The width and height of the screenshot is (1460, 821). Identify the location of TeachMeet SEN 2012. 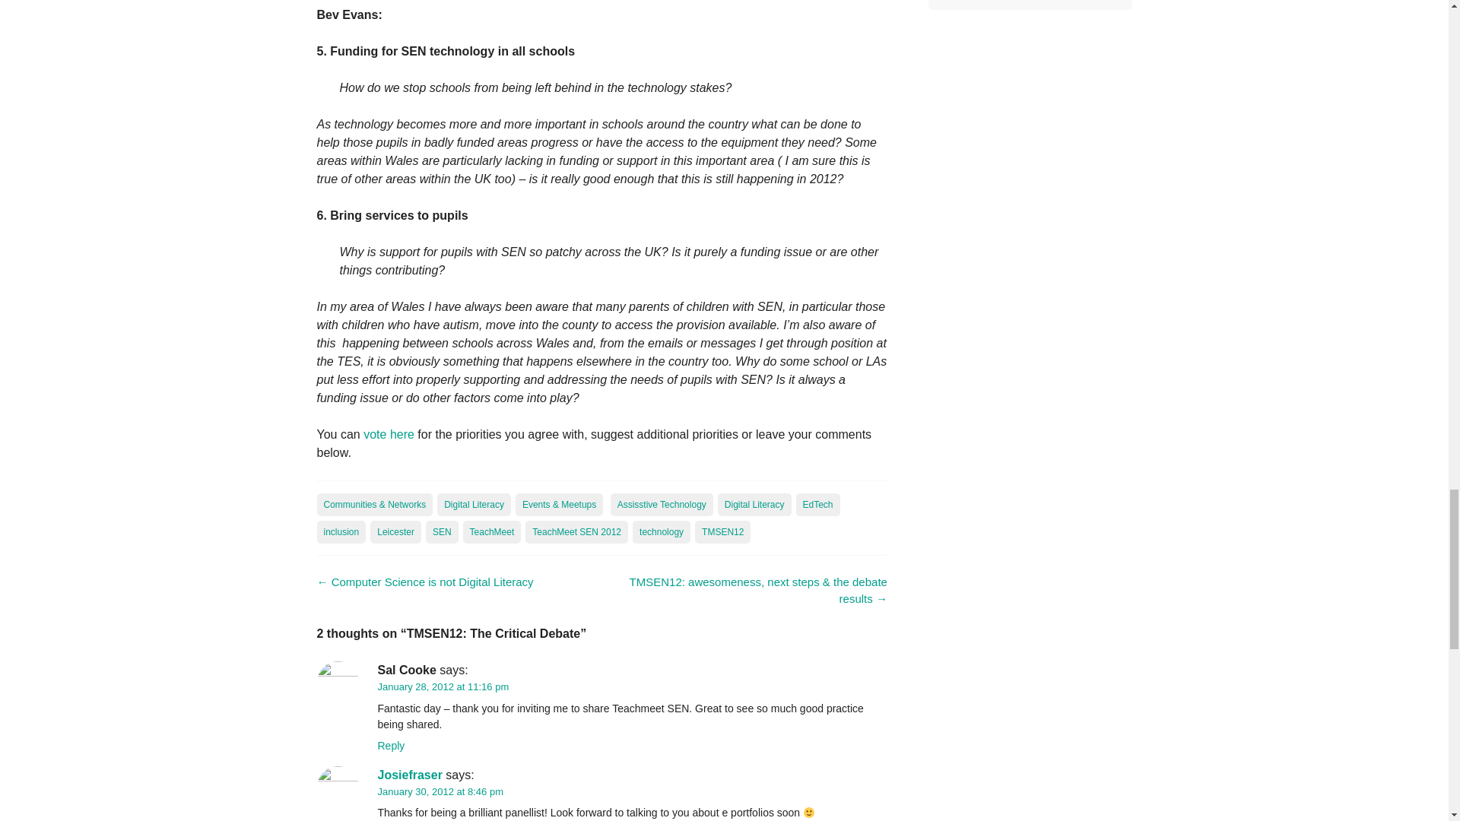
(576, 531).